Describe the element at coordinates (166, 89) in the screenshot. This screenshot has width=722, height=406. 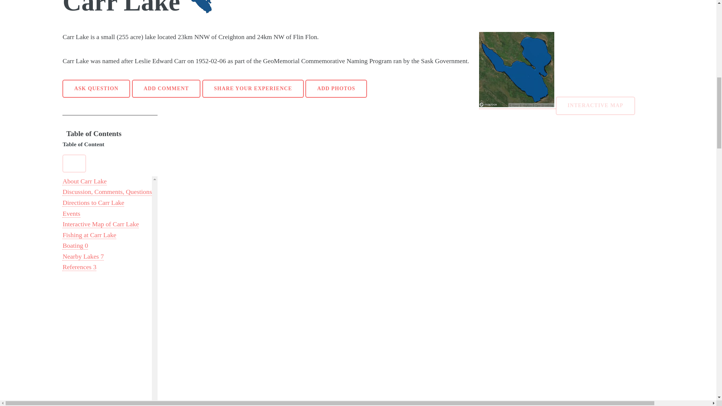
I see `ADD COMMENT` at that location.